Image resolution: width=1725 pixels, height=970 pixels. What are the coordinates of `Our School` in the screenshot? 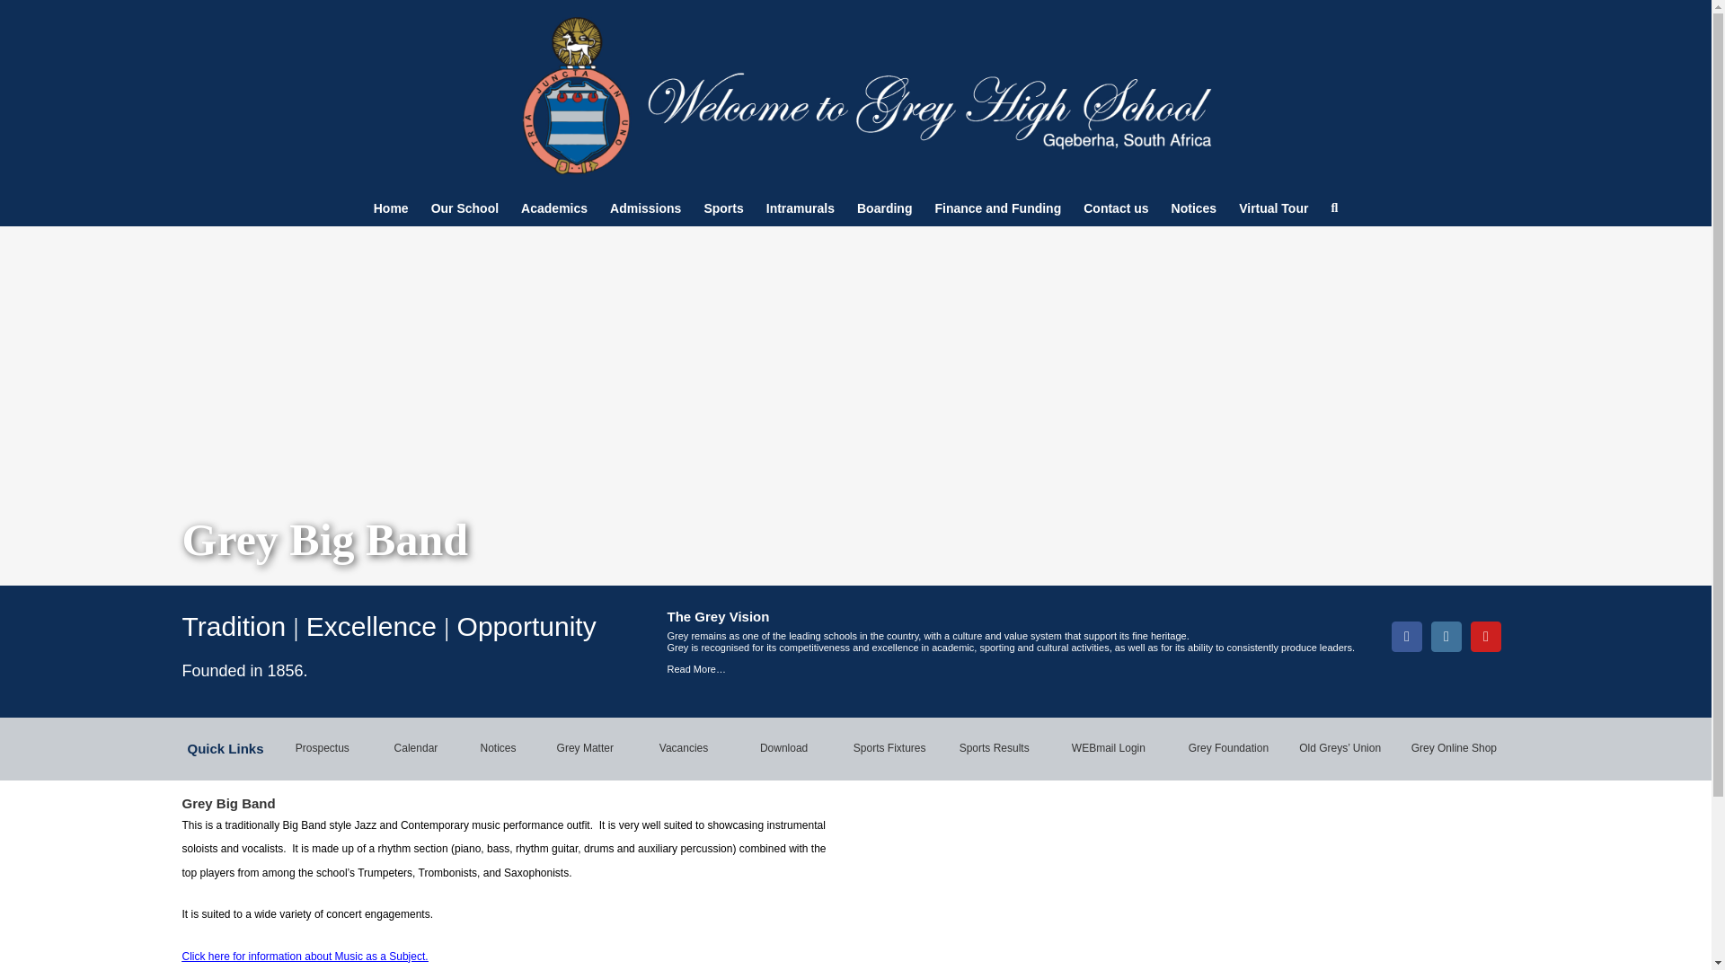 It's located at (464, 207).